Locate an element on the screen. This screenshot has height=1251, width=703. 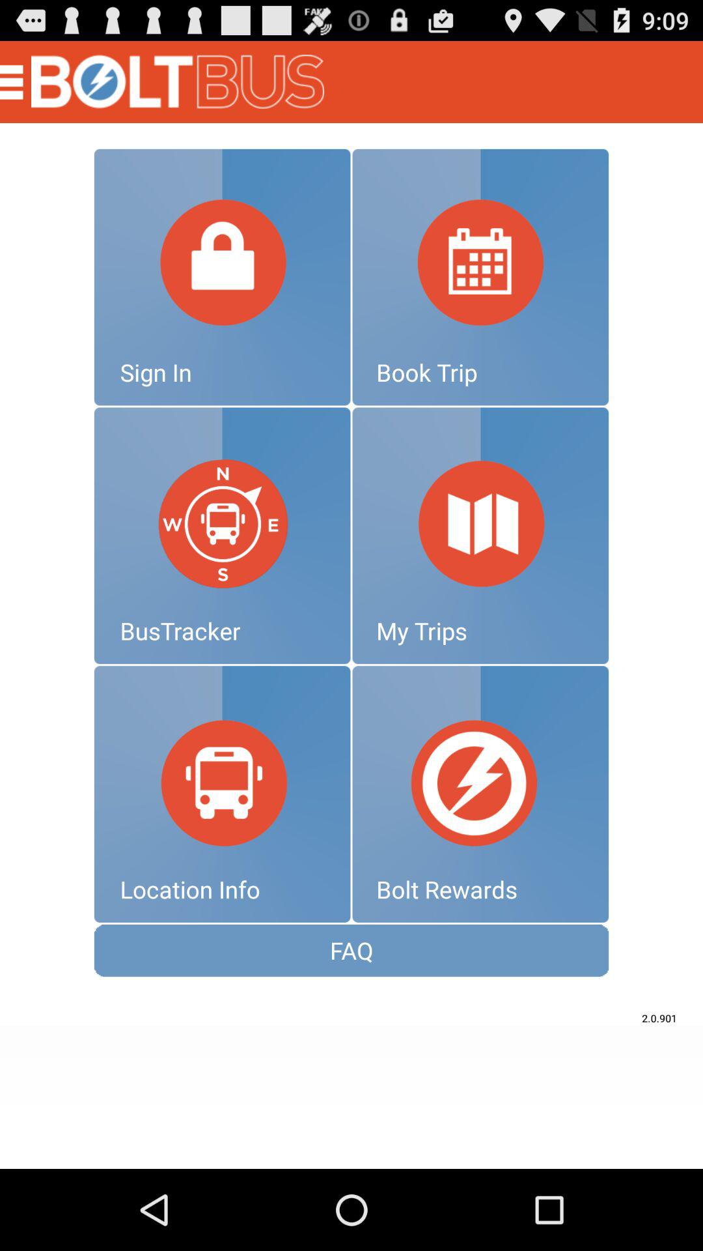
bustracker icon is located at coordinates (222, 536).